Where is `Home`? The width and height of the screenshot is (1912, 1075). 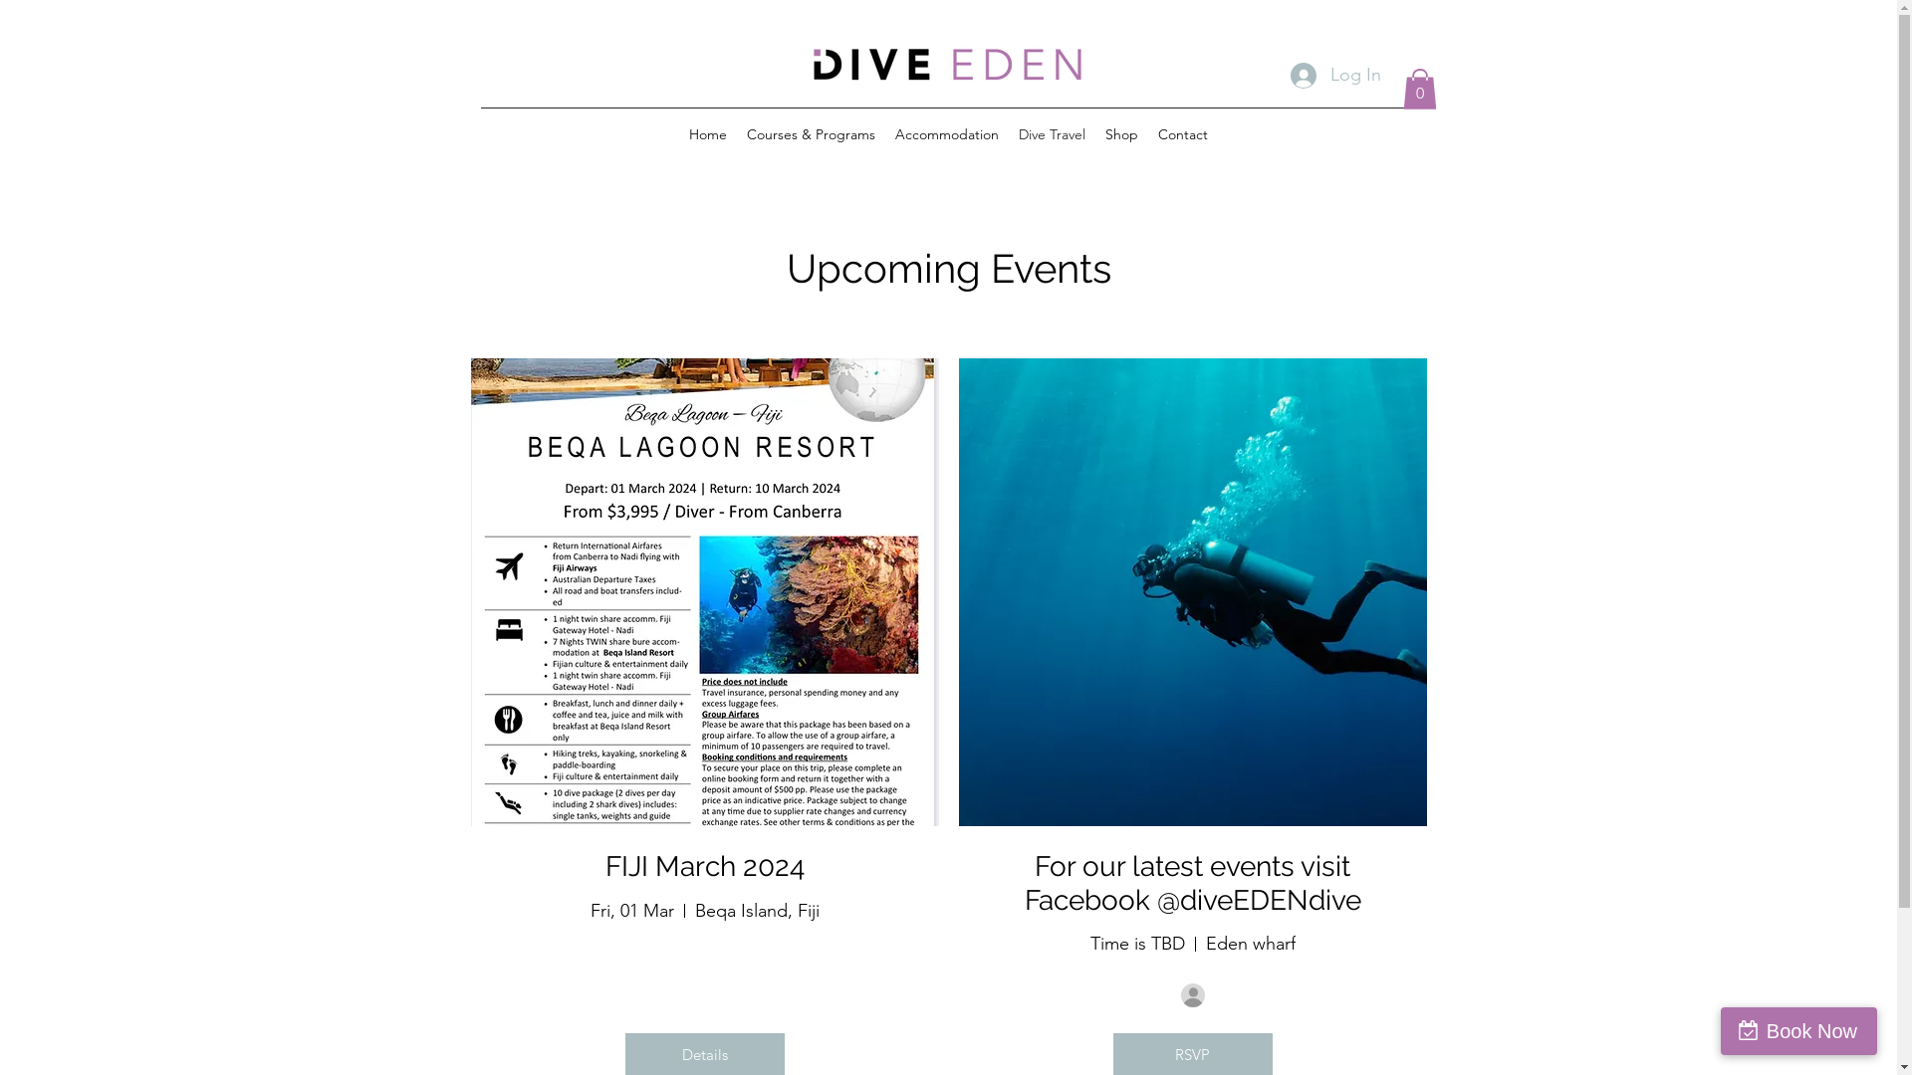
Home is located at coordinates (708, 134).